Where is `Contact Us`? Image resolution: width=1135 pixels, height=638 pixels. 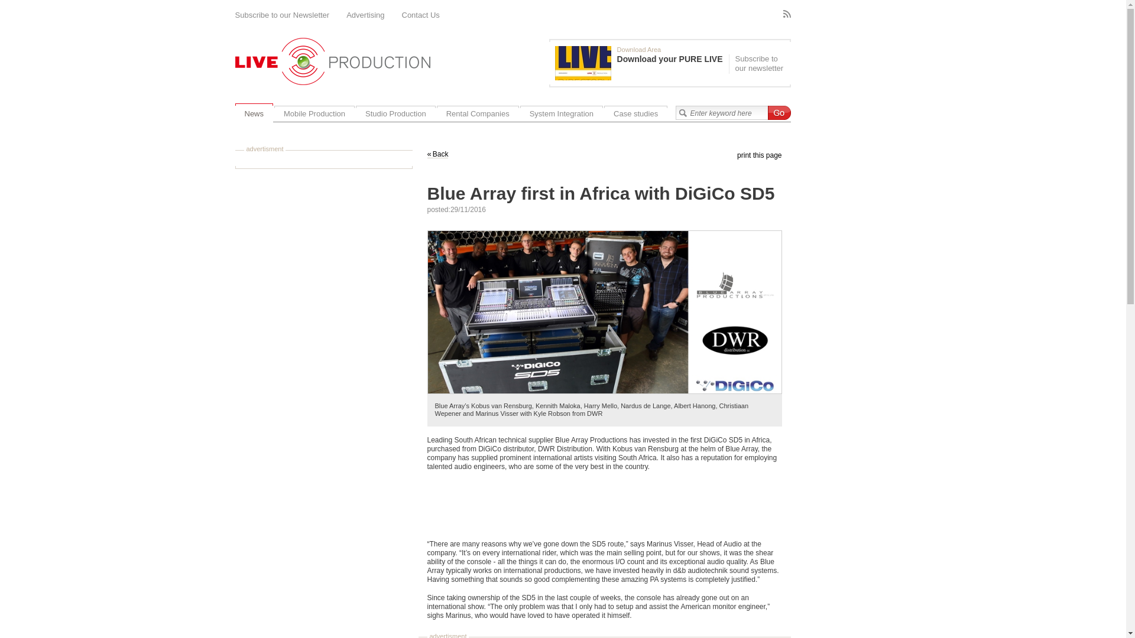 Contact Us is located at coordinates (421, 15).